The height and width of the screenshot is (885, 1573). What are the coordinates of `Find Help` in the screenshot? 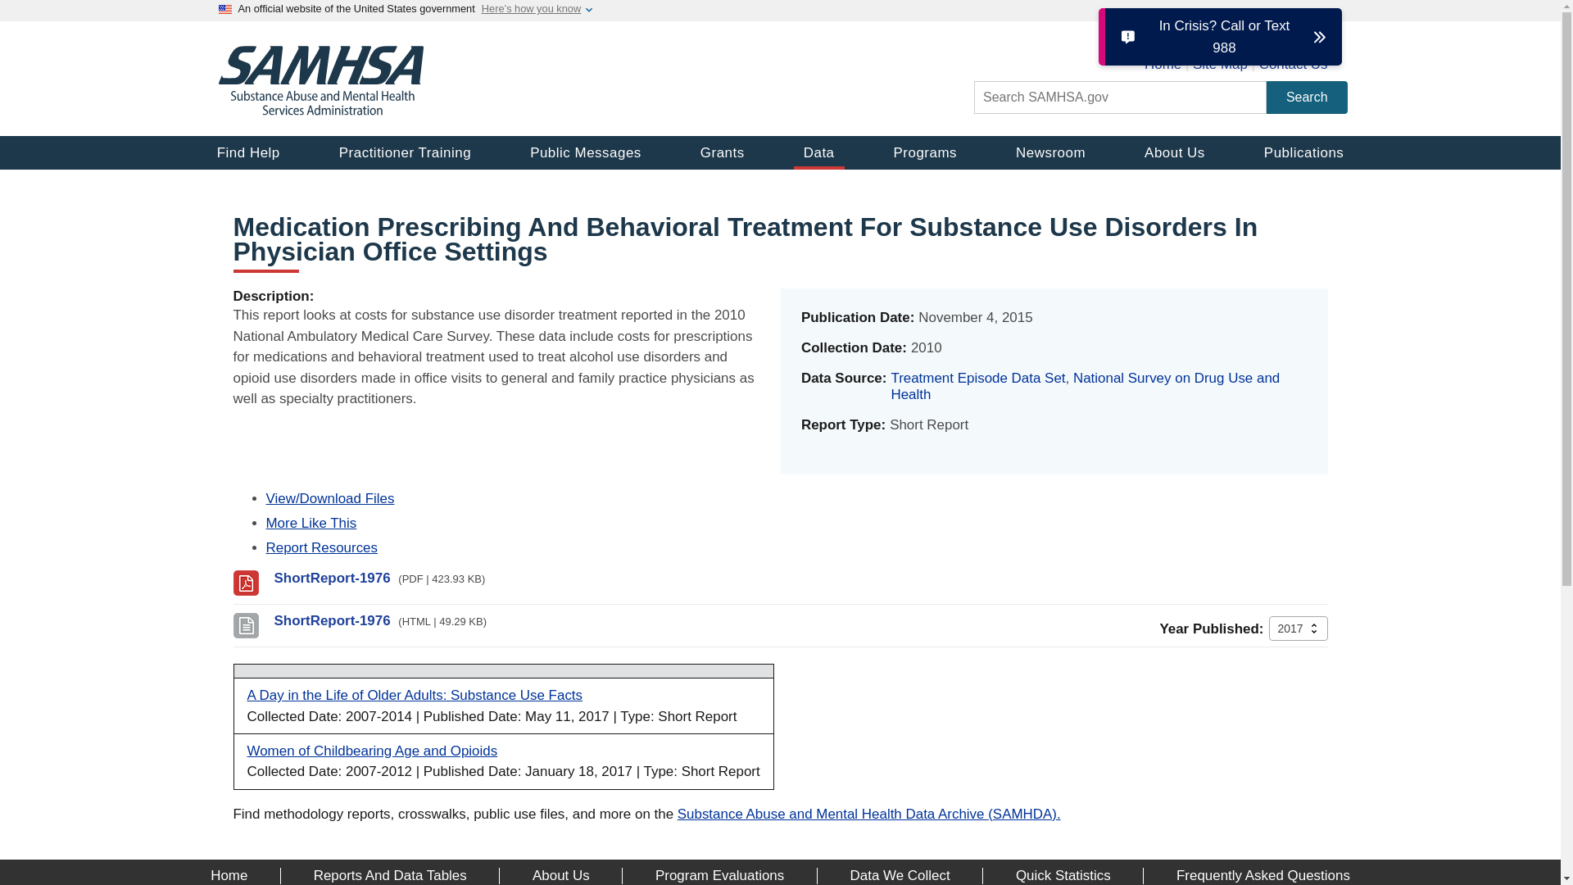 It's located at (247, 152).